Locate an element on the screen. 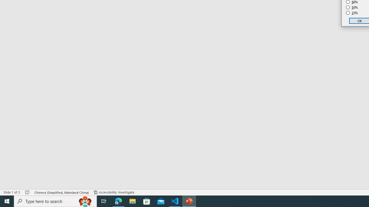 The height and width of the screenshot is (207, 369). Microsoft Edge - 1 running window is located at coordinates (118, 201).